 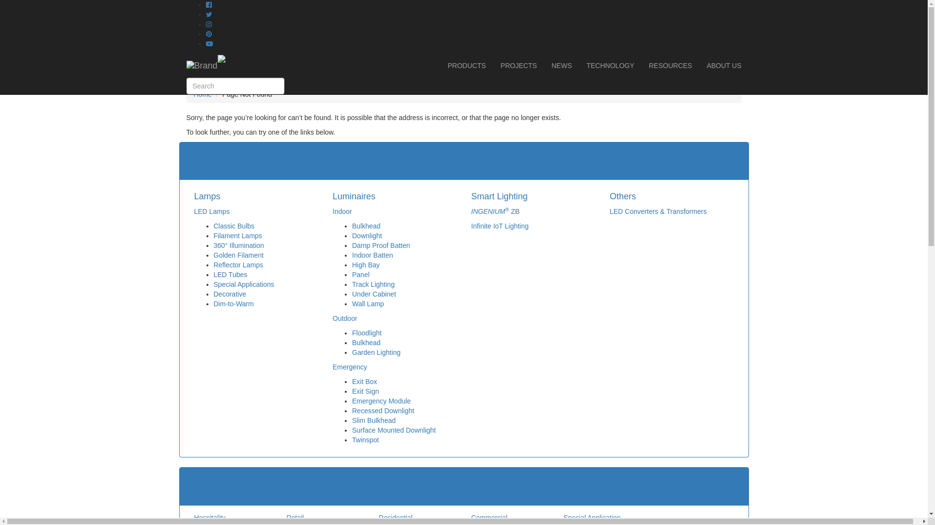 What do you see at coordinates (394, 430) in the screenshot?
I see `Surface Mounted Downlight` at bounding box center [394, 430].